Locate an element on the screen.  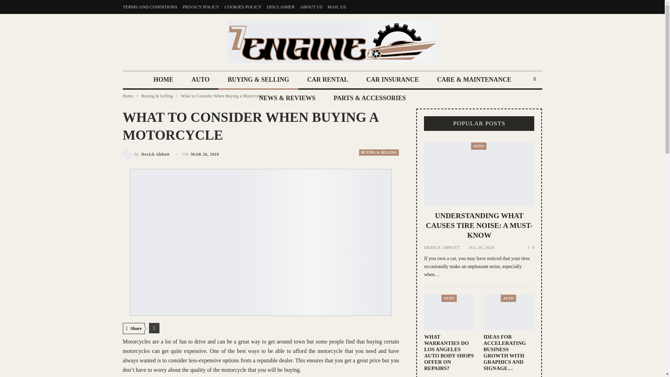
COOKIES POLICY is located at coordinates (243, 7).